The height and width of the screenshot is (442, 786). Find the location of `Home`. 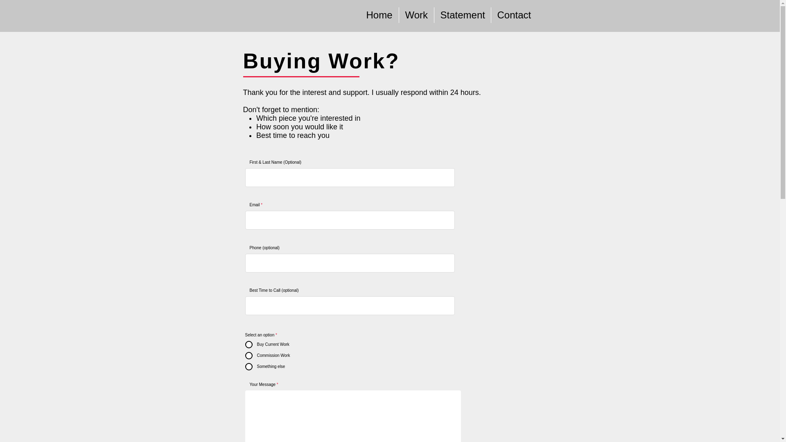

Home is located at coordinates (379, 15).